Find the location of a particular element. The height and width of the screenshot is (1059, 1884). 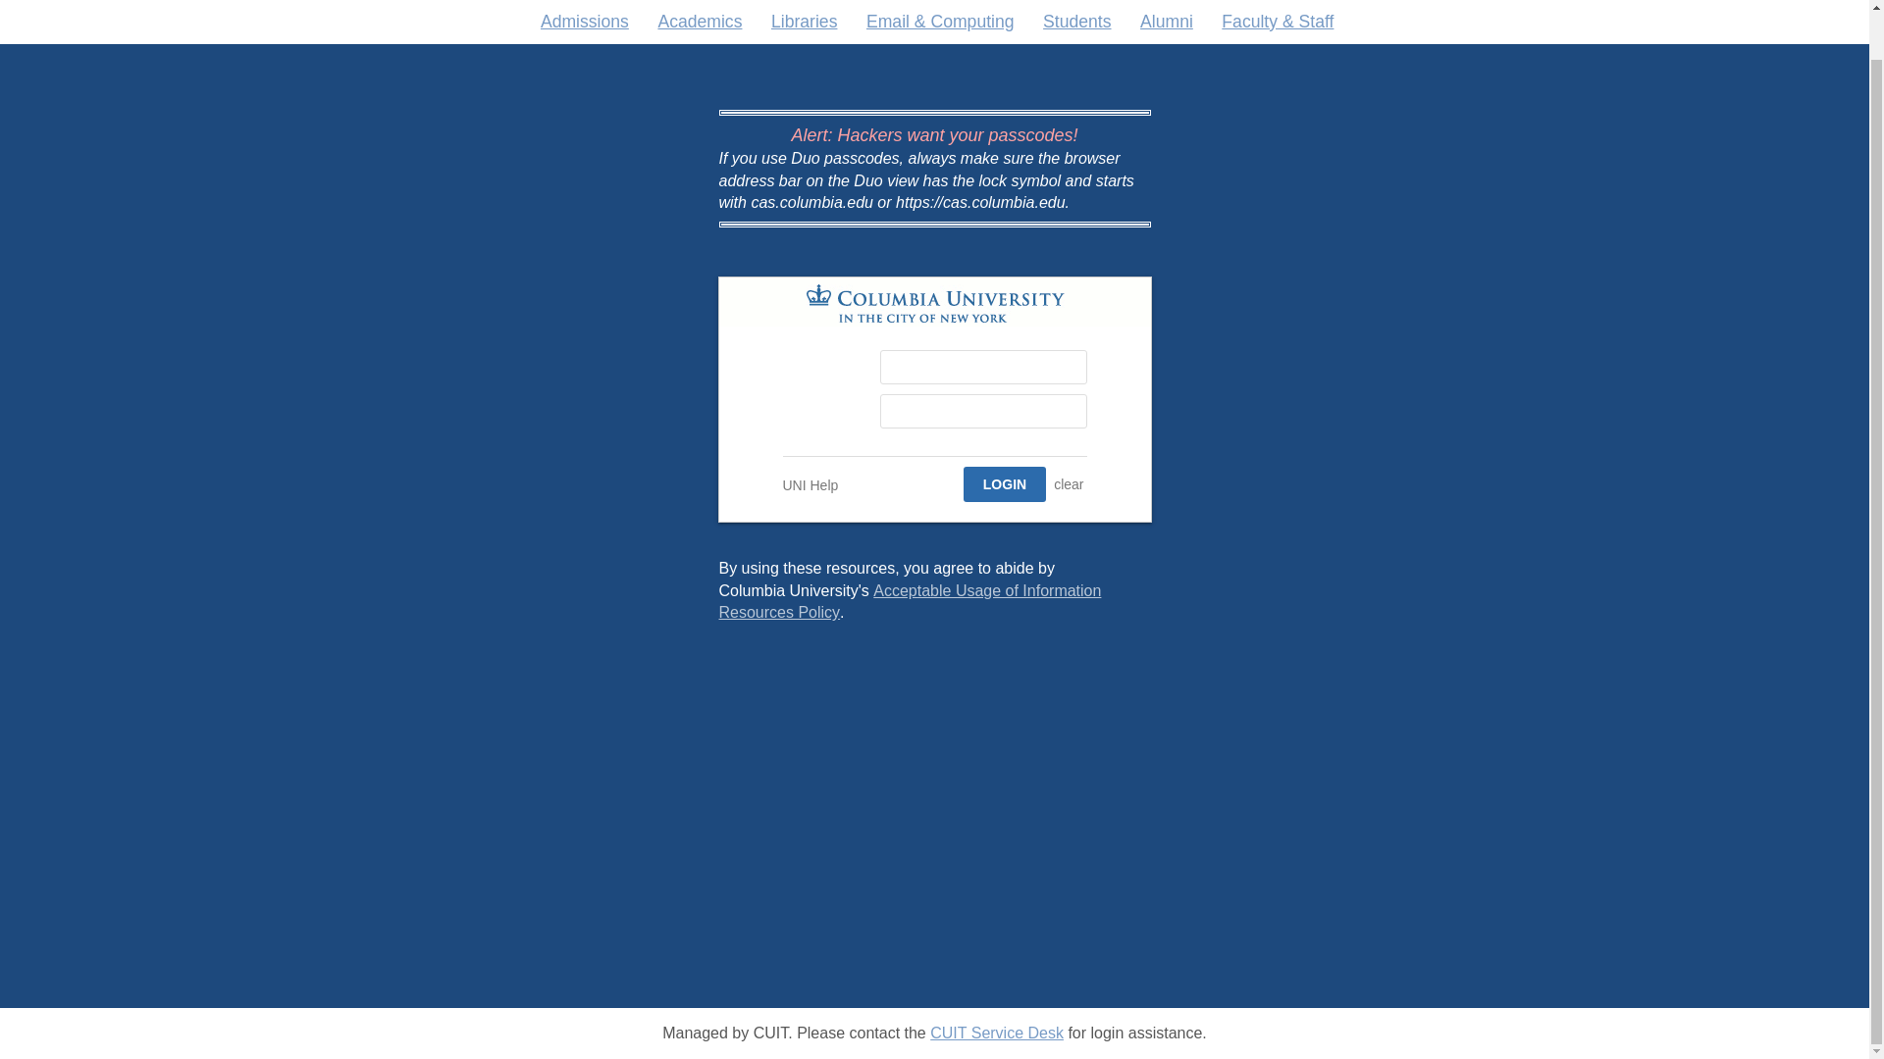

CLEAR is located at coordinates (1069, 484).